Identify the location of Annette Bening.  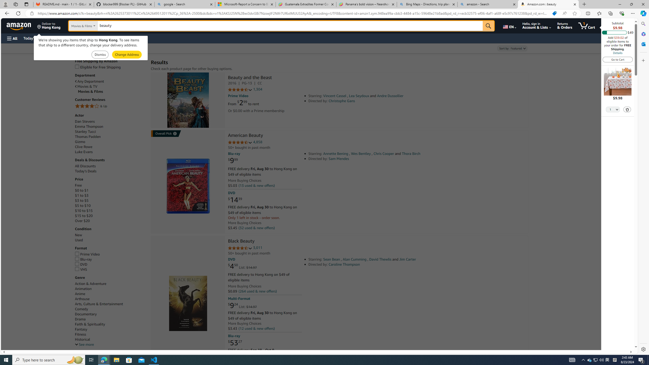
(336, 154).